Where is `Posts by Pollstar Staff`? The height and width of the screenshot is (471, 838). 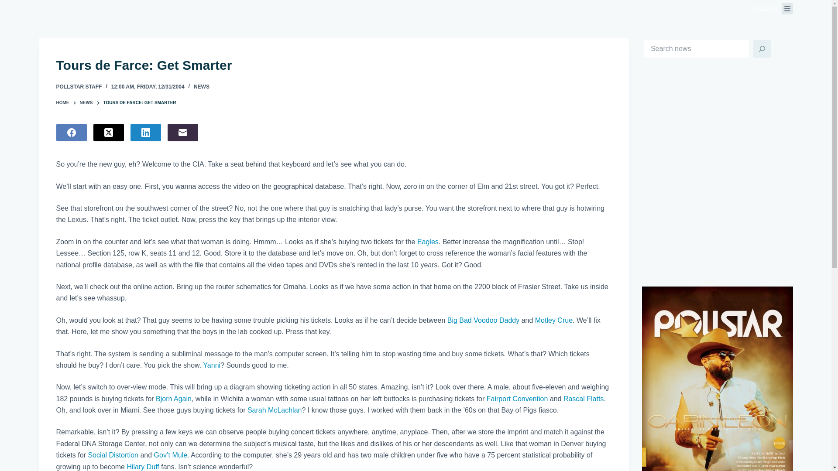
Posts by Pollstar Staff is located at coordinates (79, 87).